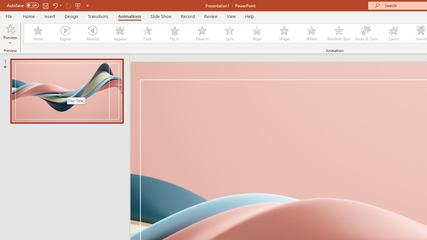 This screenshot has height=240, width=427. Describe the element at coordinates (339, 33) in the screenshot. I see `Random Bars` at that location.